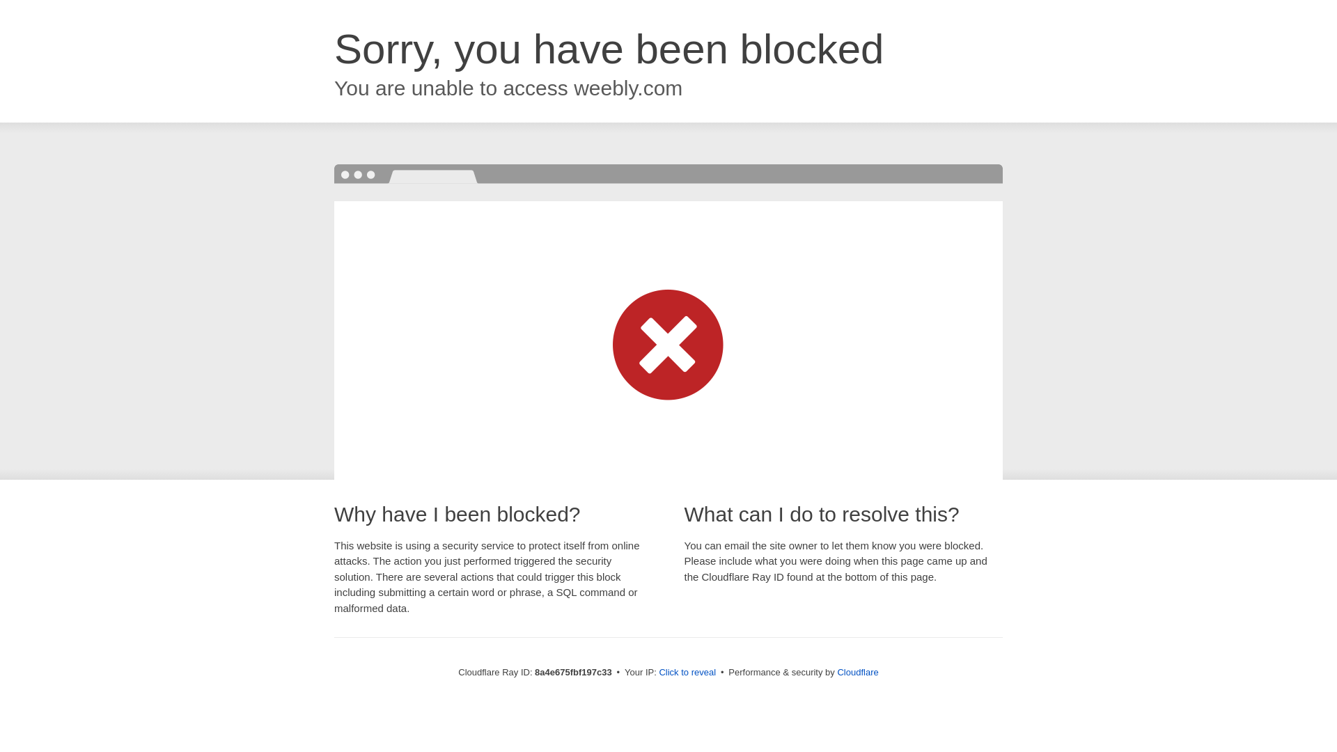  Describe the element at coordinates (857, 672) in the screenshot. I see `Cloudflare` at that location.